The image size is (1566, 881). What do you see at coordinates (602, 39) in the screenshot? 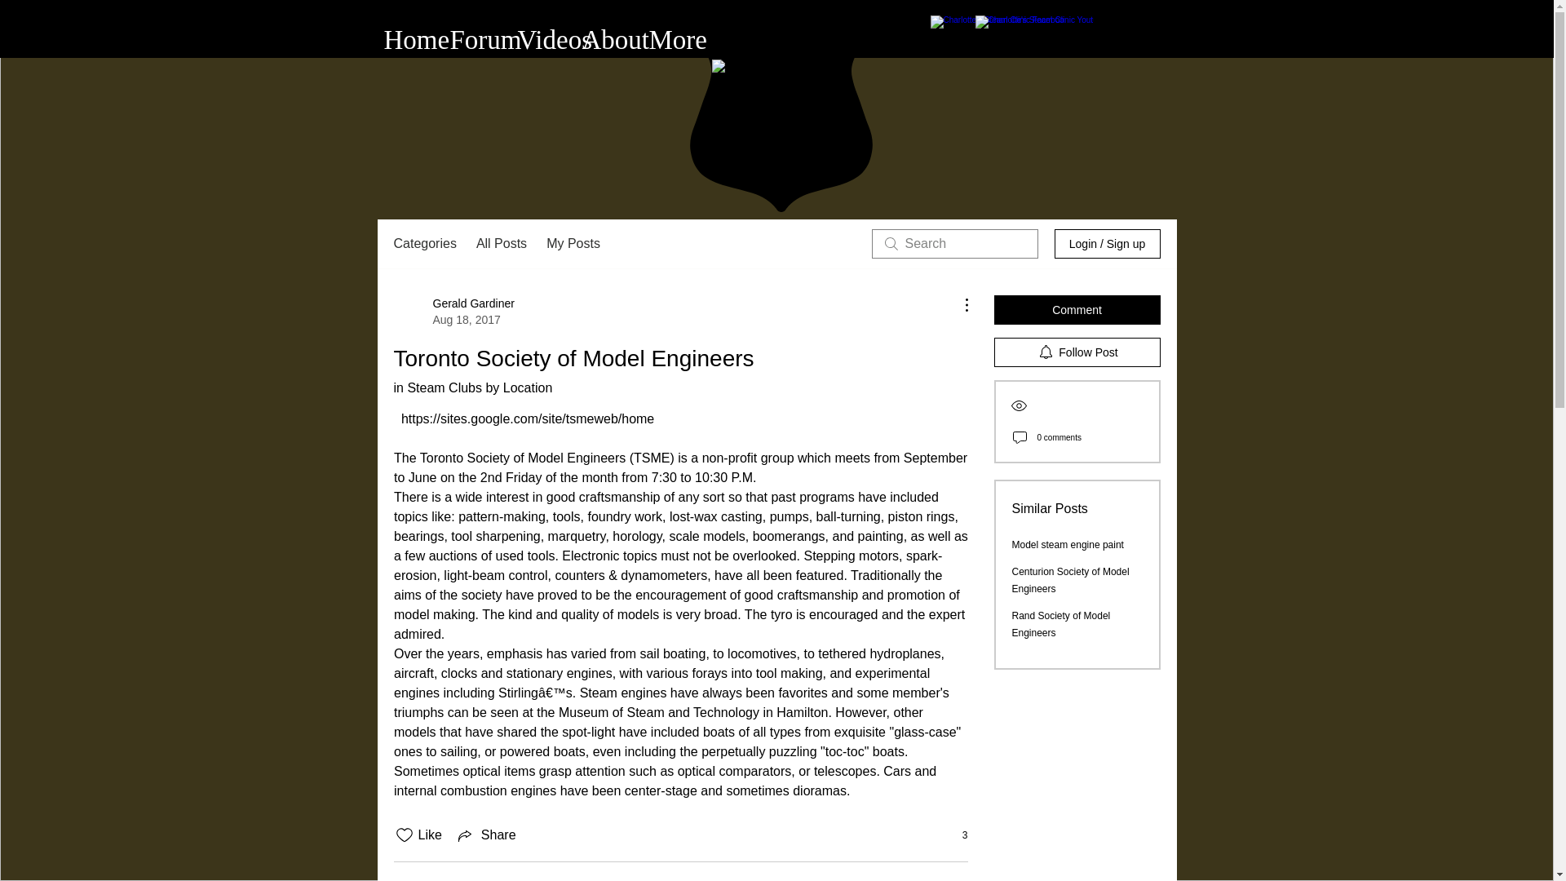
I see `About` at bounding box center [602, 39].